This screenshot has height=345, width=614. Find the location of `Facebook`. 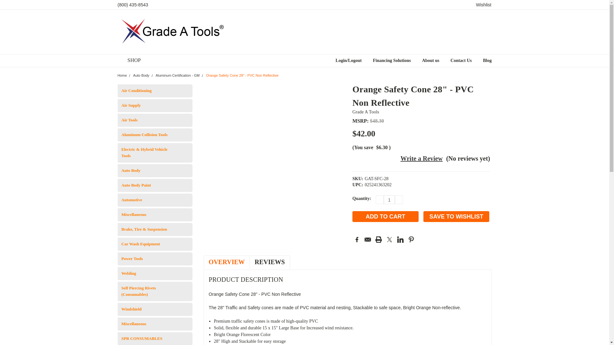

Facebook is located at coordinates (357, 240).